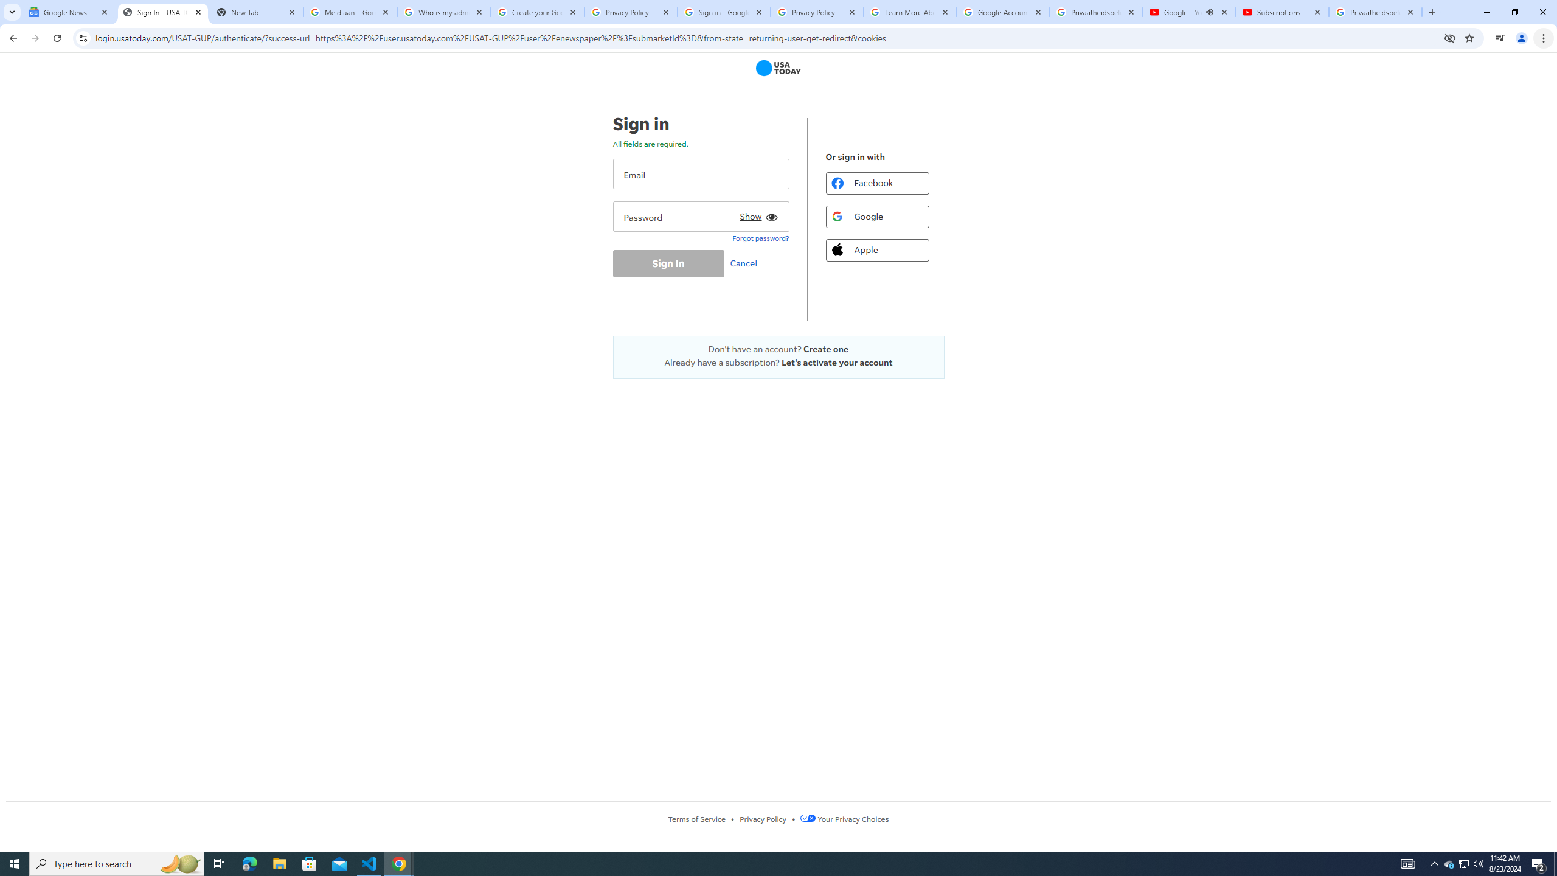  I want to click on Google, so click(877, 216).